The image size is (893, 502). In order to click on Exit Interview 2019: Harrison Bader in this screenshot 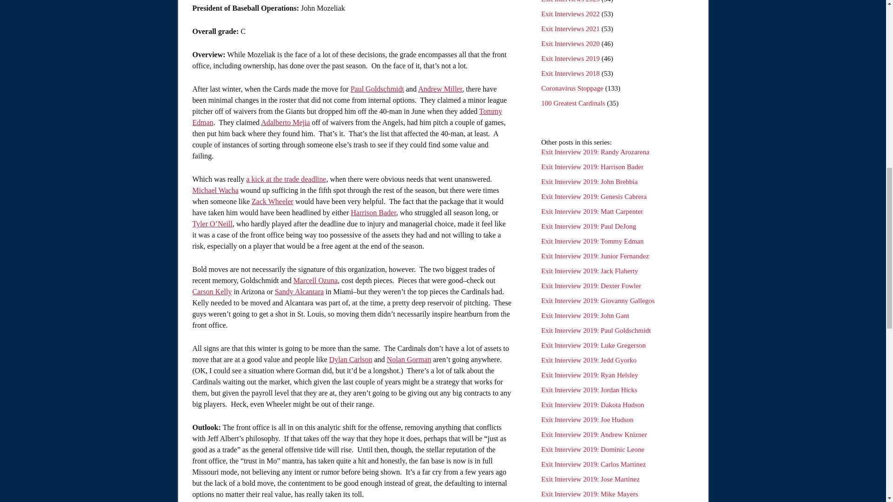, I will do `click(593, 167)`.